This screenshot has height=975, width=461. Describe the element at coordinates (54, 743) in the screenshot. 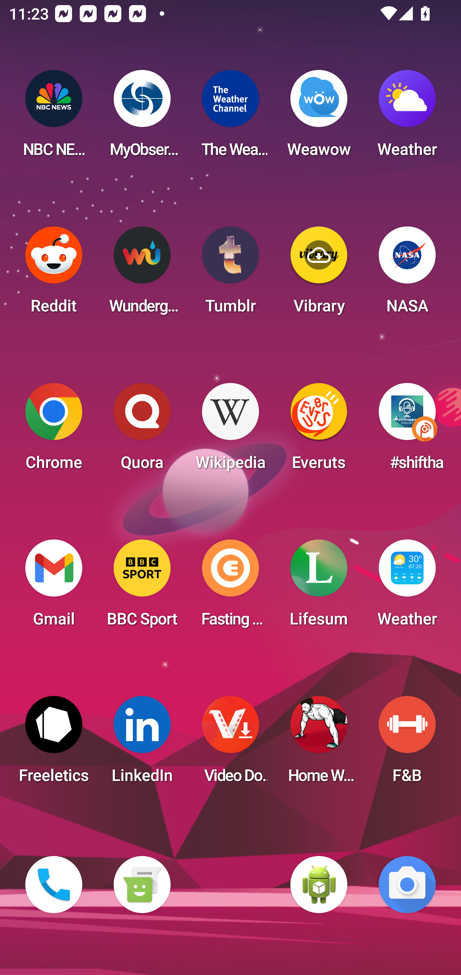

I see `Freeletics` at that location.